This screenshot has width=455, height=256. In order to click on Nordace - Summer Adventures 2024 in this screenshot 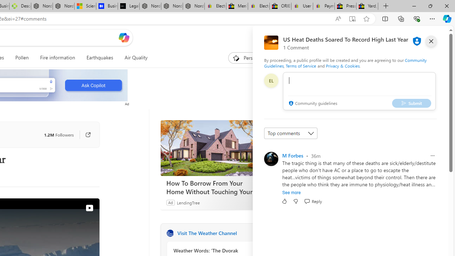, I will do `click(42, 6)`.